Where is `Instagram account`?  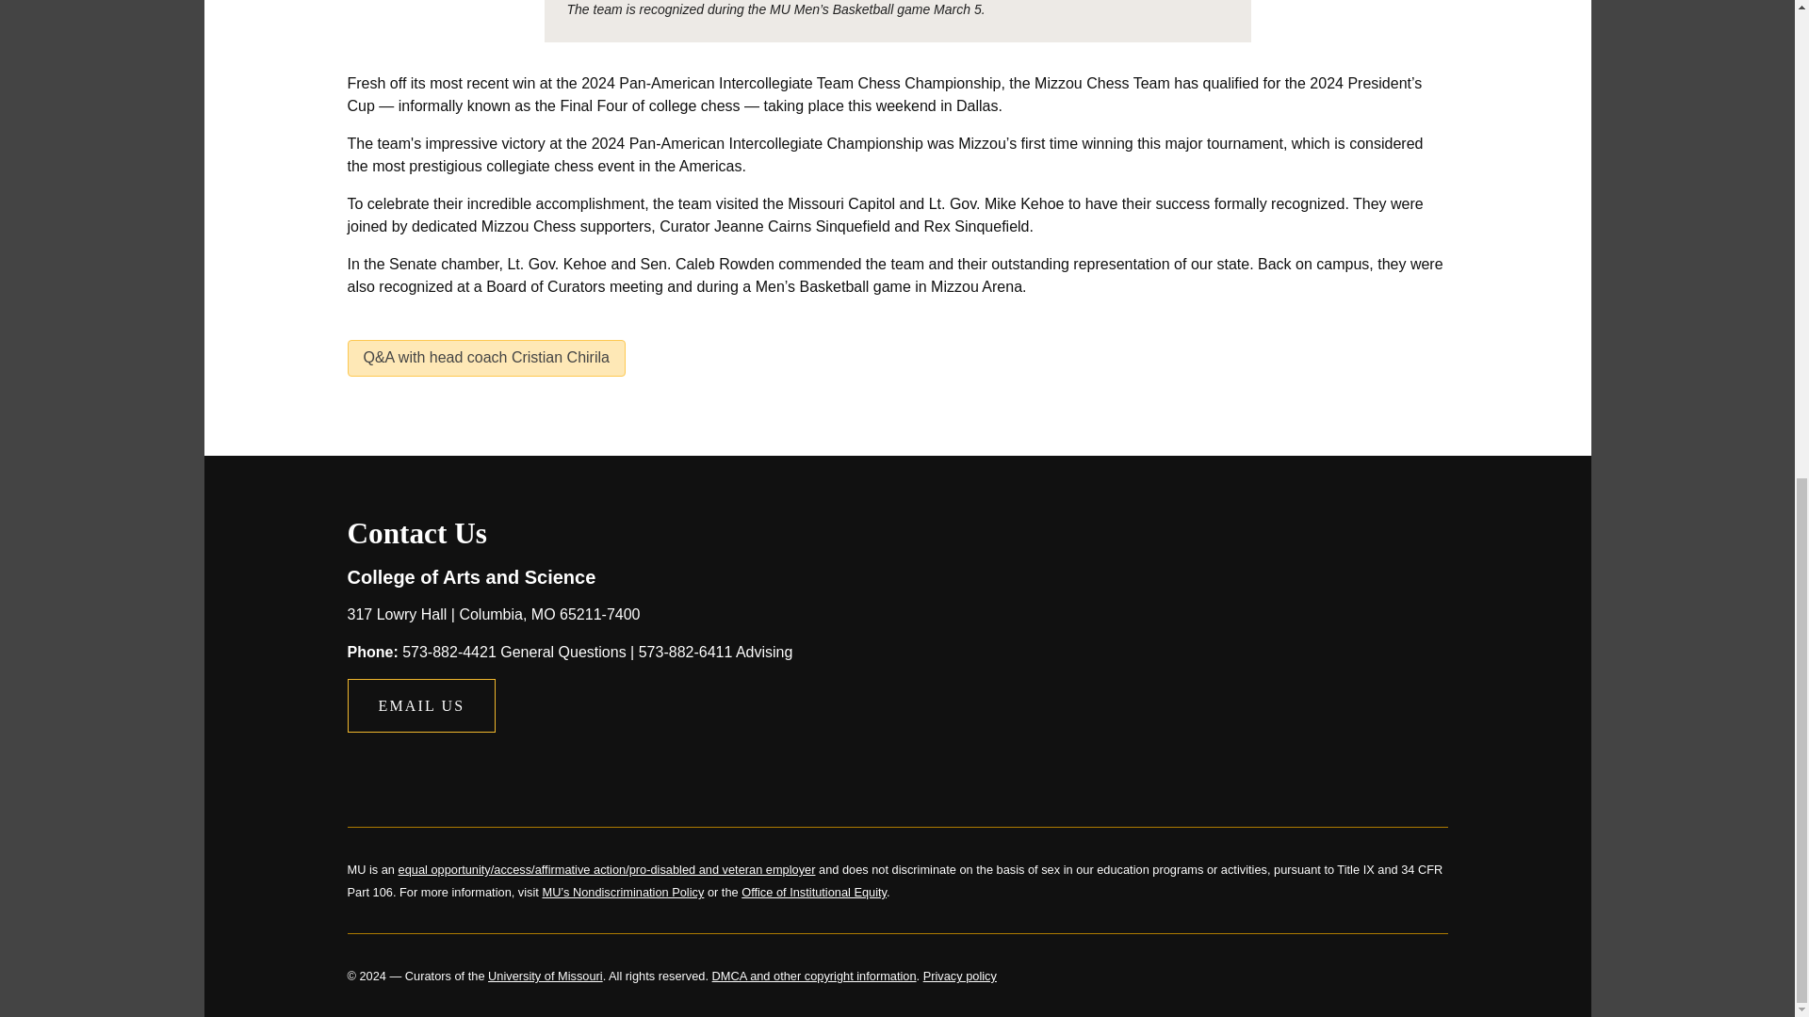
Instagram account is located at coordinates (501, 765).